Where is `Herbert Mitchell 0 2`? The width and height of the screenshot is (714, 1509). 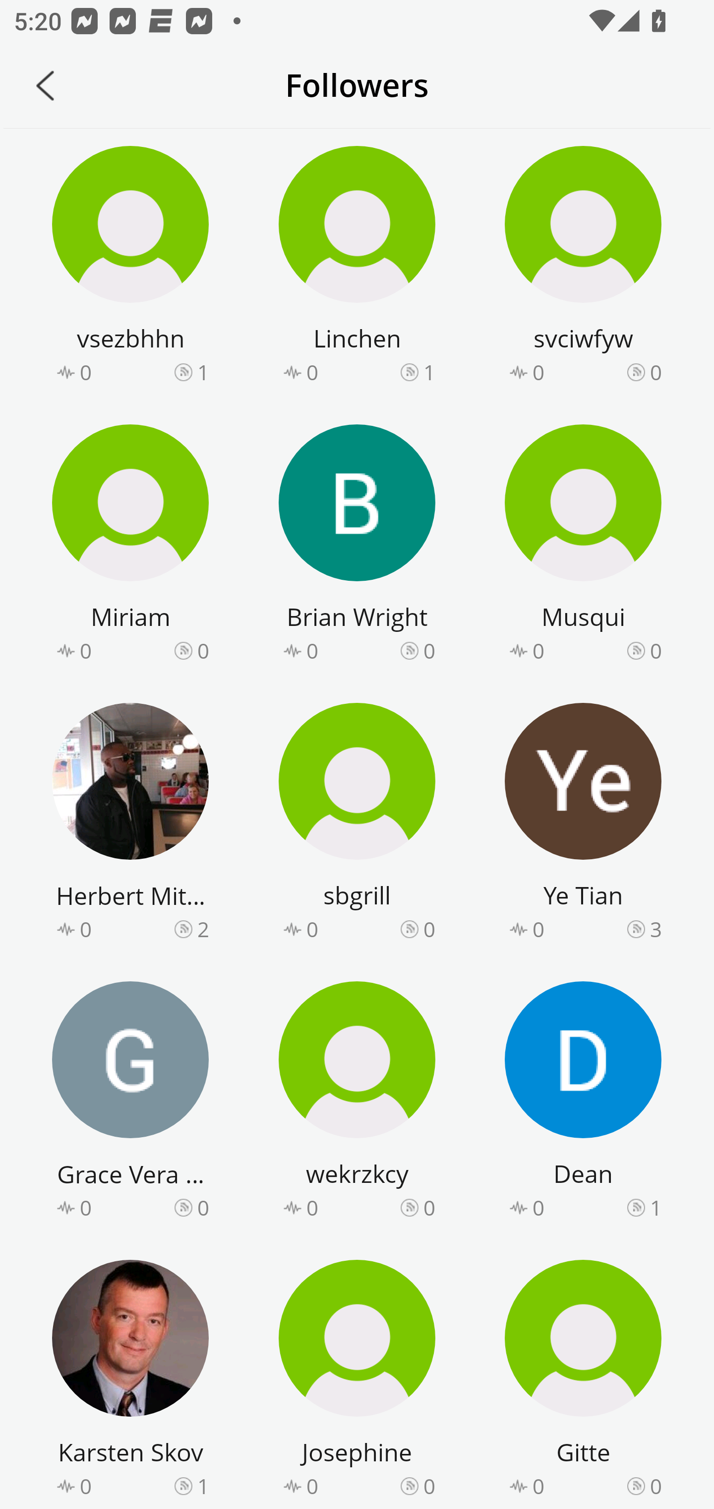 Herbert Mitchell 0 2 is located at coordinates (130, 824).